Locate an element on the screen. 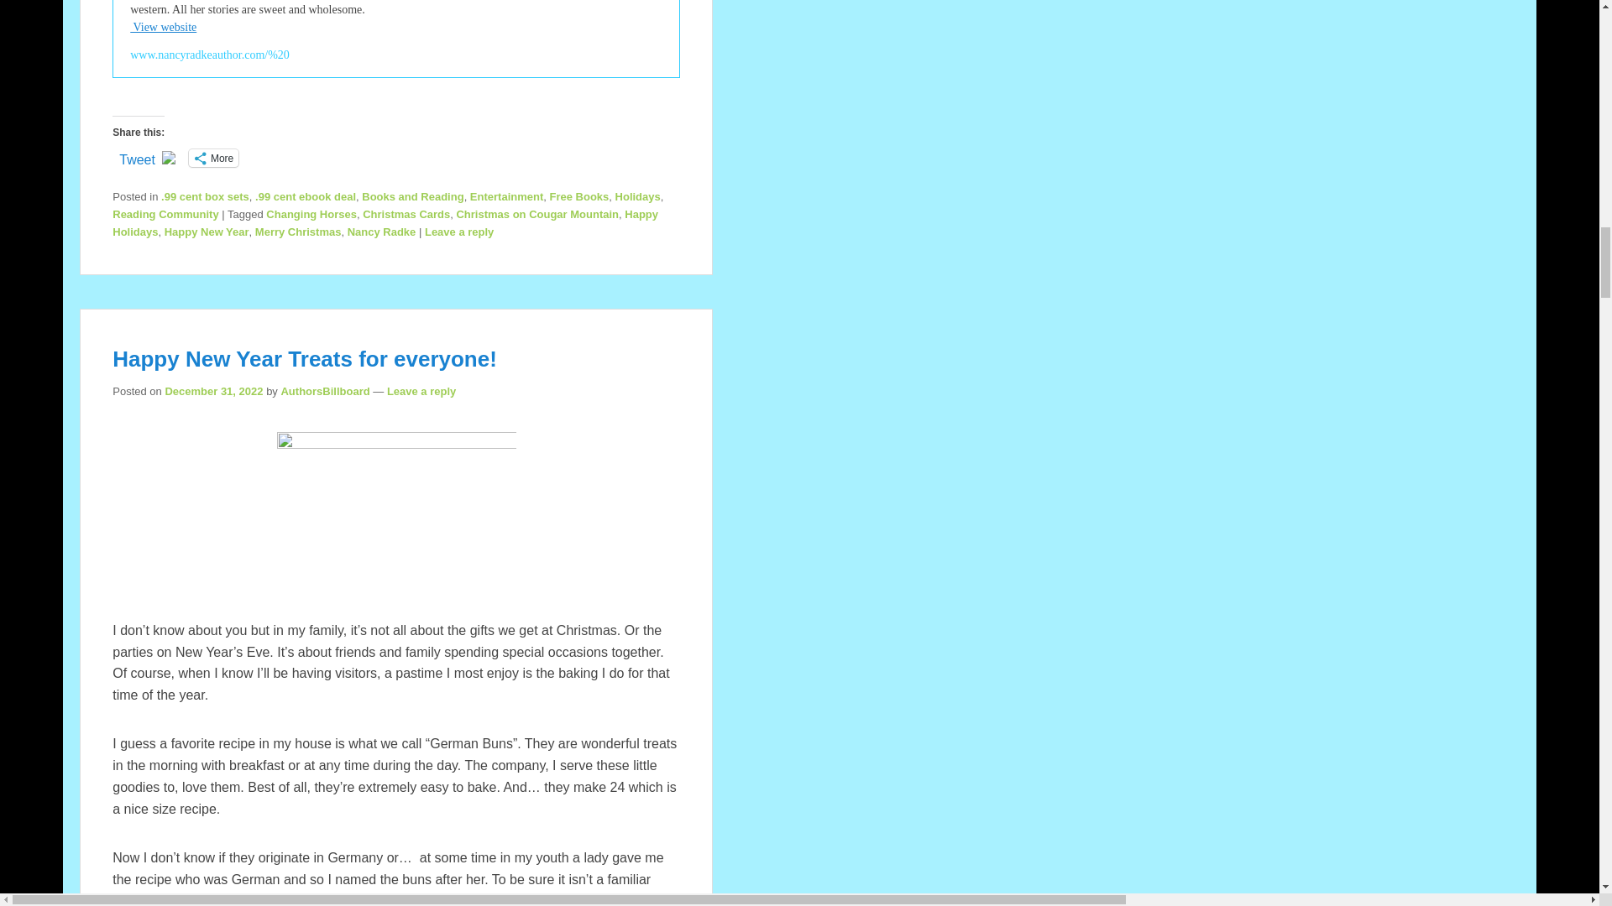 The height and width of the screenshot is (906, 1612). .99 cent box sets is located at coordinates (205, 196).